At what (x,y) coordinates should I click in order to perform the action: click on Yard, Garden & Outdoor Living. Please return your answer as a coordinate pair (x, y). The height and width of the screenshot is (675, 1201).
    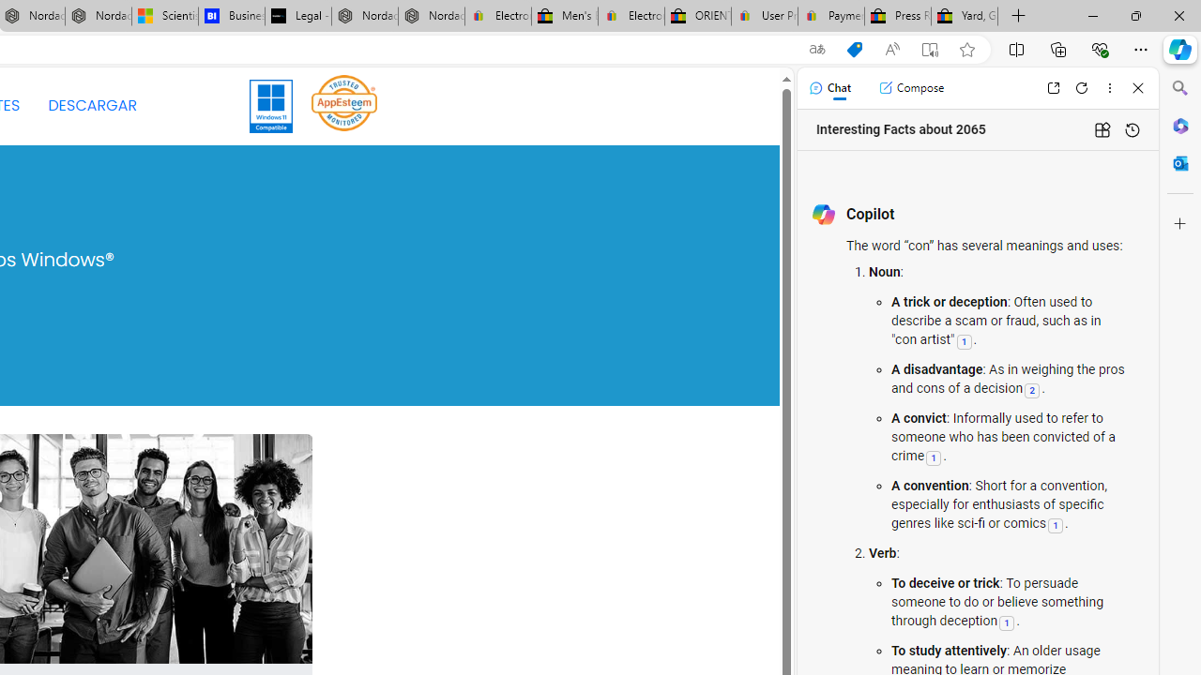
    Looking at the image, I should click on (965, 17).